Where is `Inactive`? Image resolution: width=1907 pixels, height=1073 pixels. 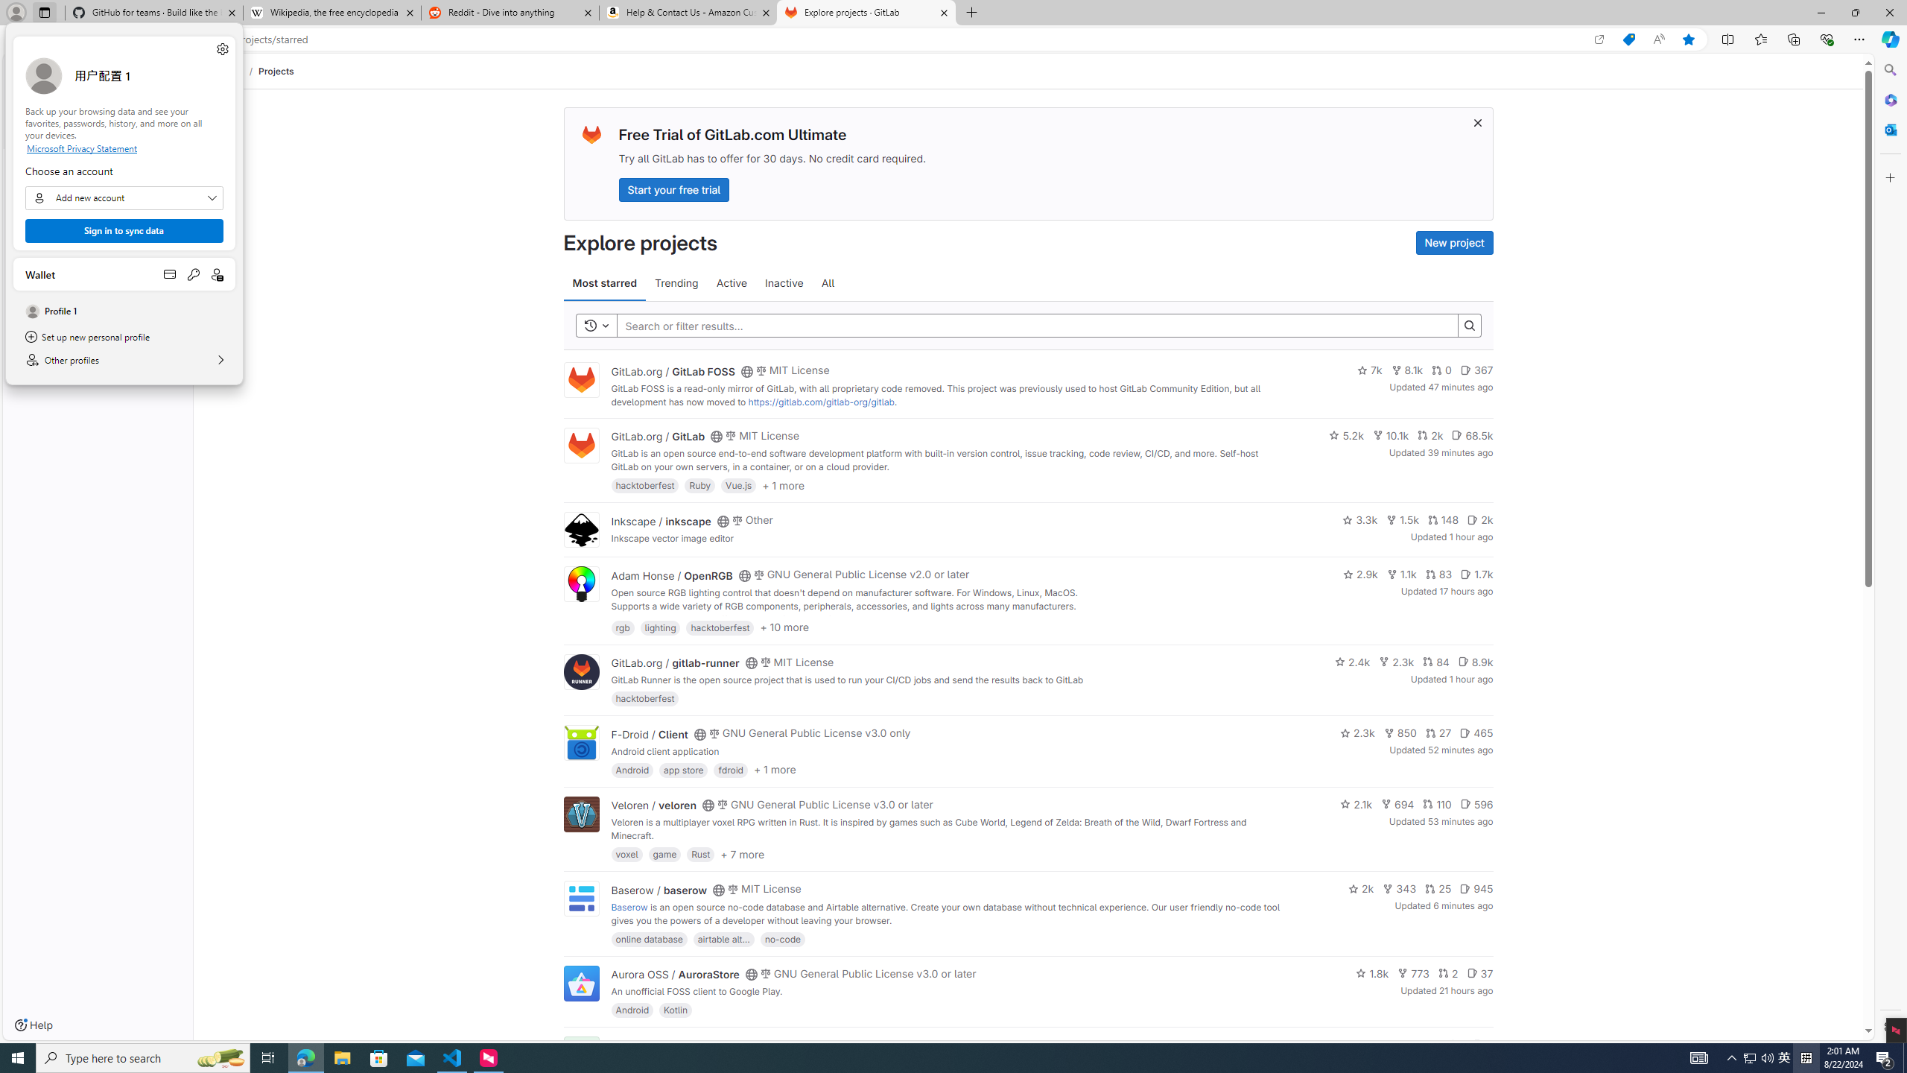 Inactive is located at coordinates (784, 283).